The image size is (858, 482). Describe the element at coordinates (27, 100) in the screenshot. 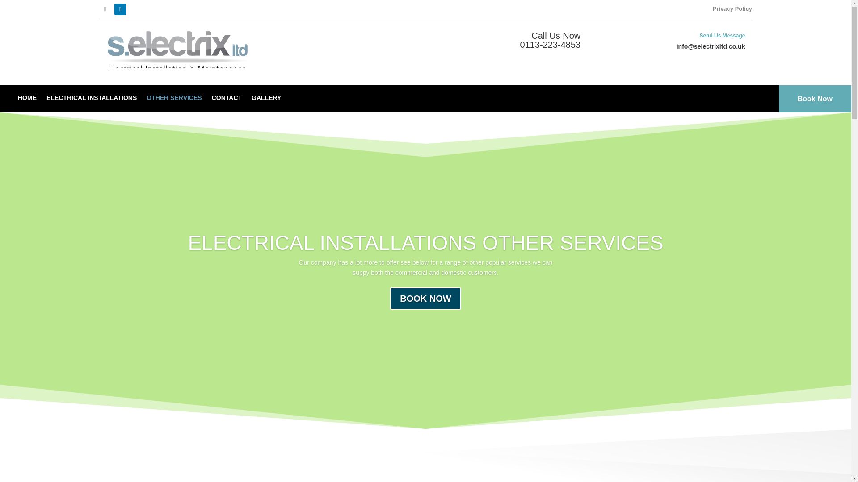

I see `HOME` at that location.